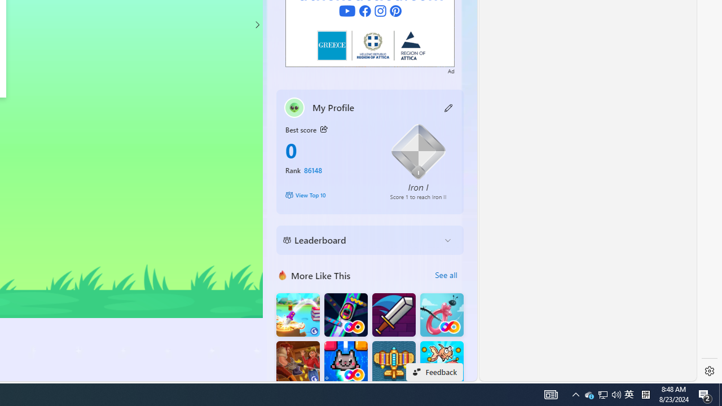 The image size is (722, 406). I want to click on Class: control, so click(257, 25).